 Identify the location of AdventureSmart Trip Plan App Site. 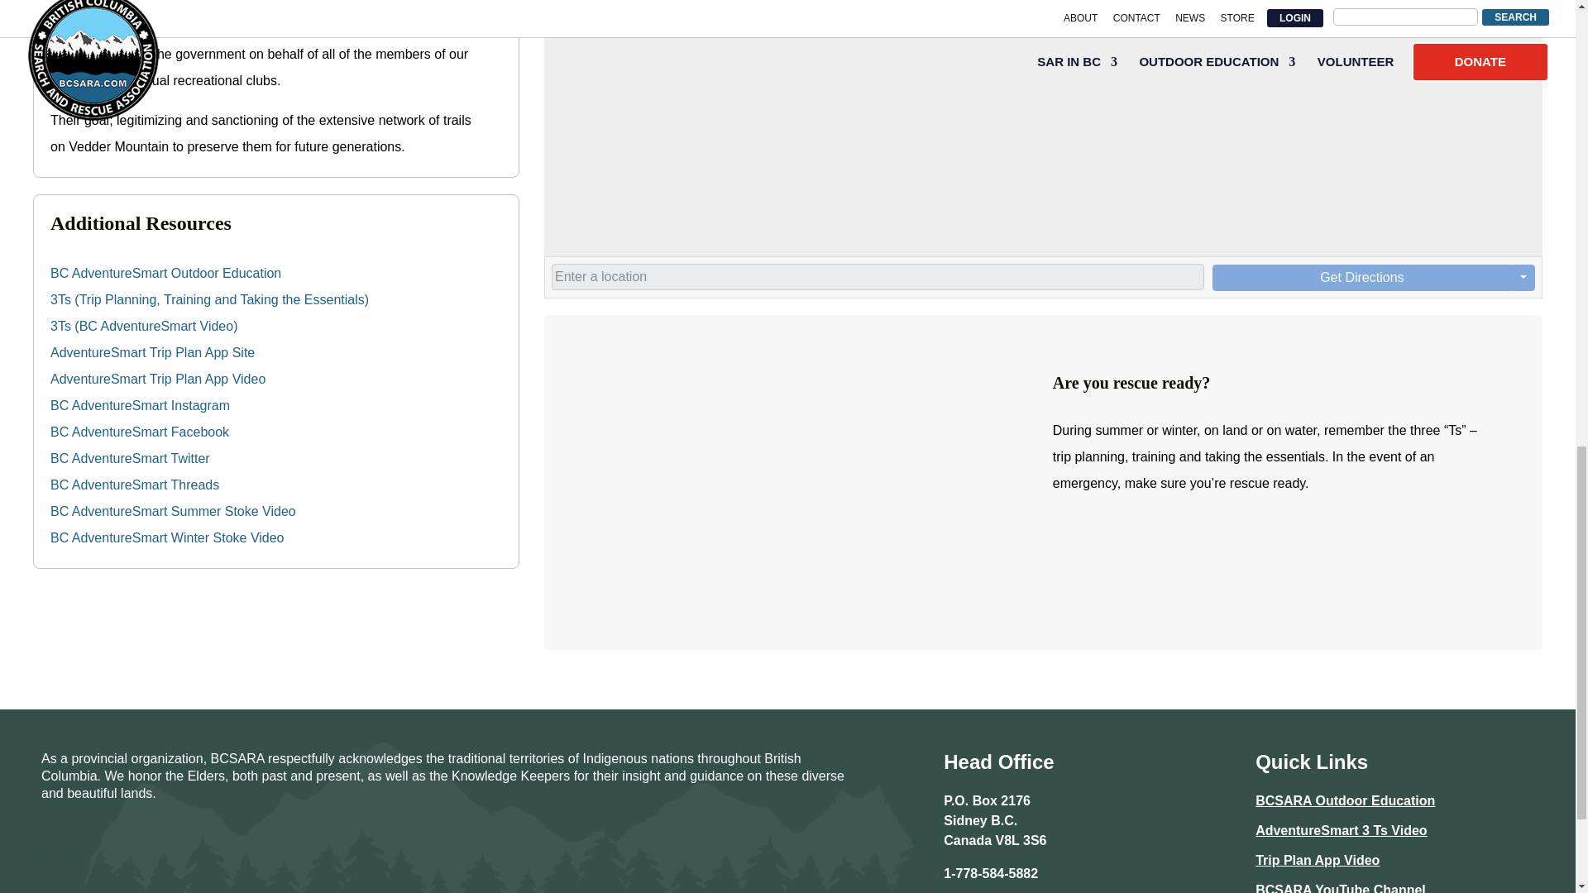
(152, 352).